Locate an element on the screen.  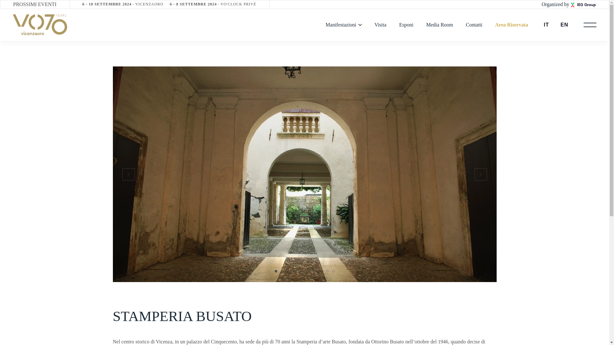
EN is located at coordinates (564, 25).